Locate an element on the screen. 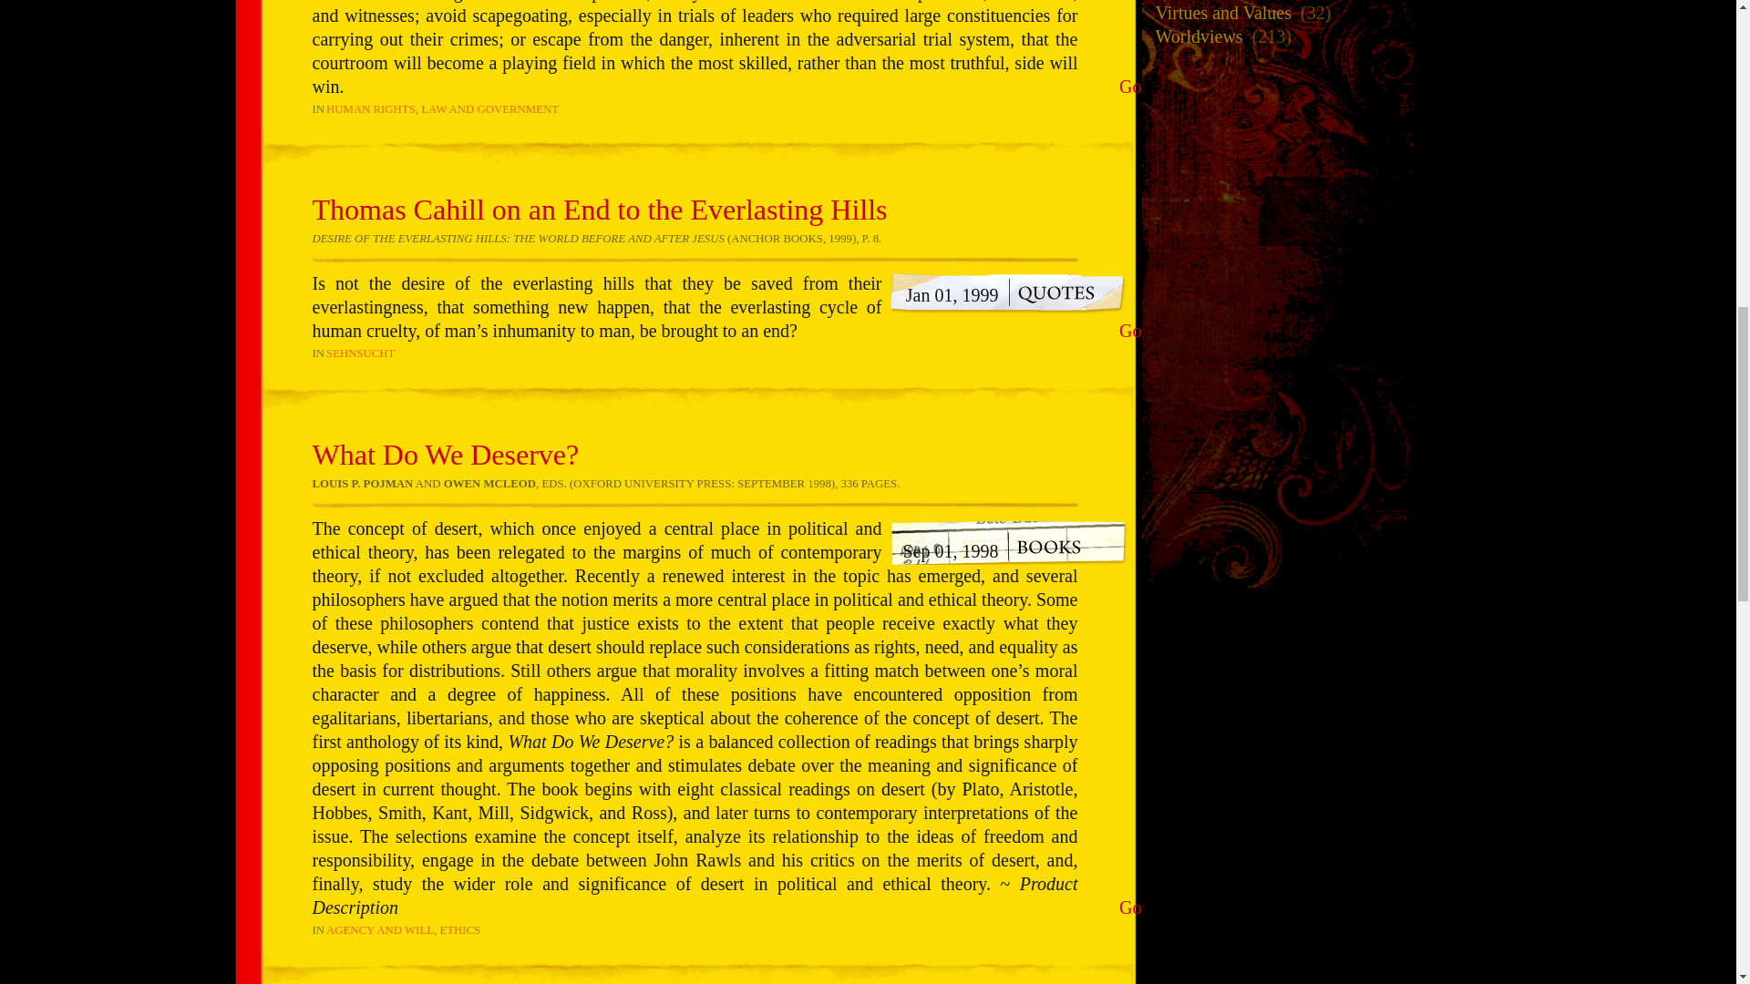  LAW AND GOVERNMENT is located at coordinates (489, 108).